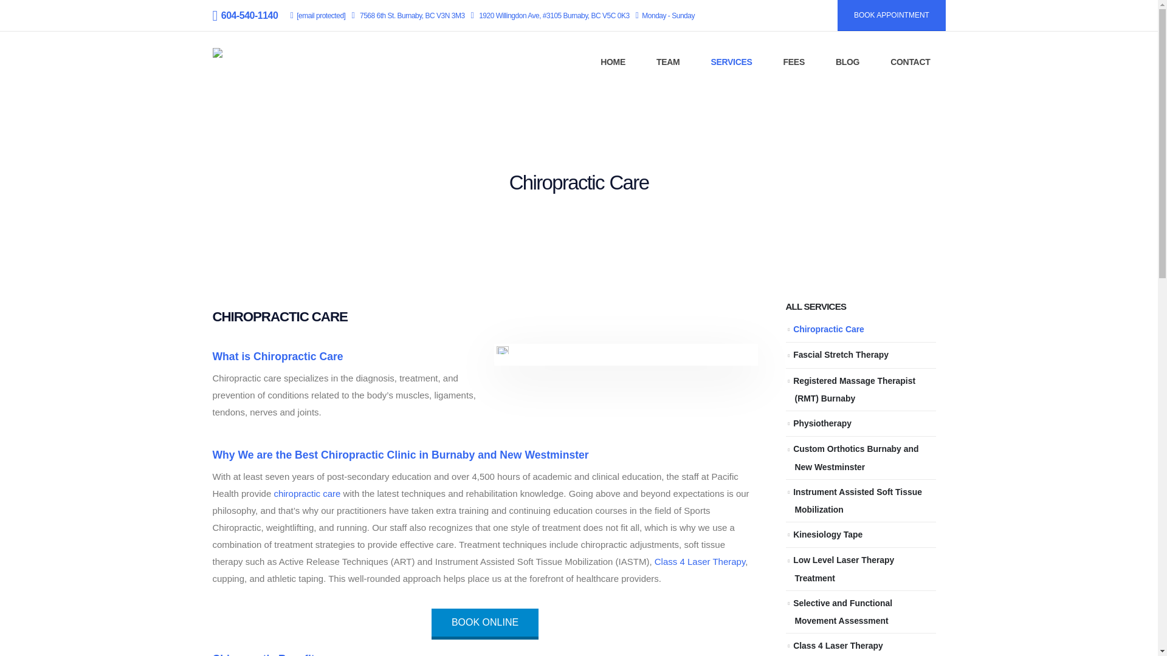  Describe the element at coordinates (847, 62) in the screenshot. I see `BLOG` at that location.